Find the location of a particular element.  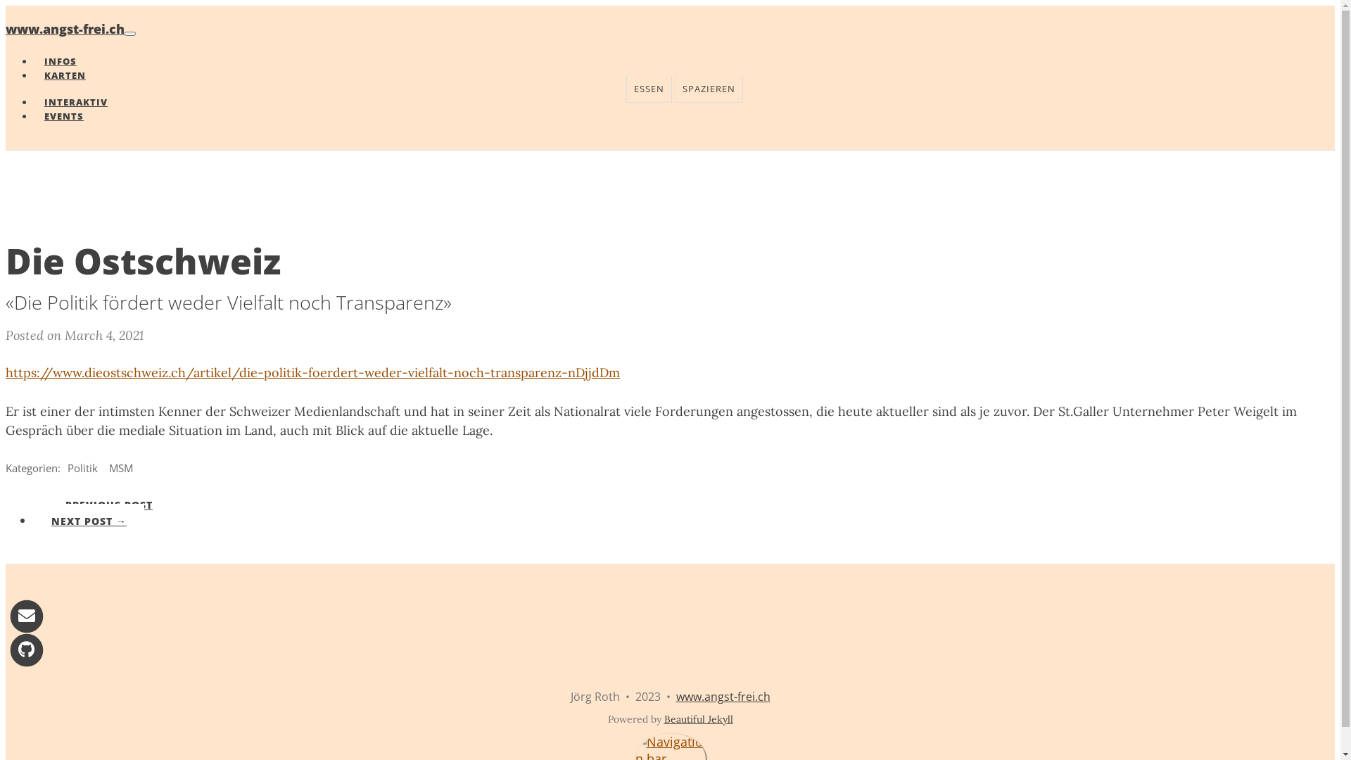

Politik is located at coordinates (83, 468).